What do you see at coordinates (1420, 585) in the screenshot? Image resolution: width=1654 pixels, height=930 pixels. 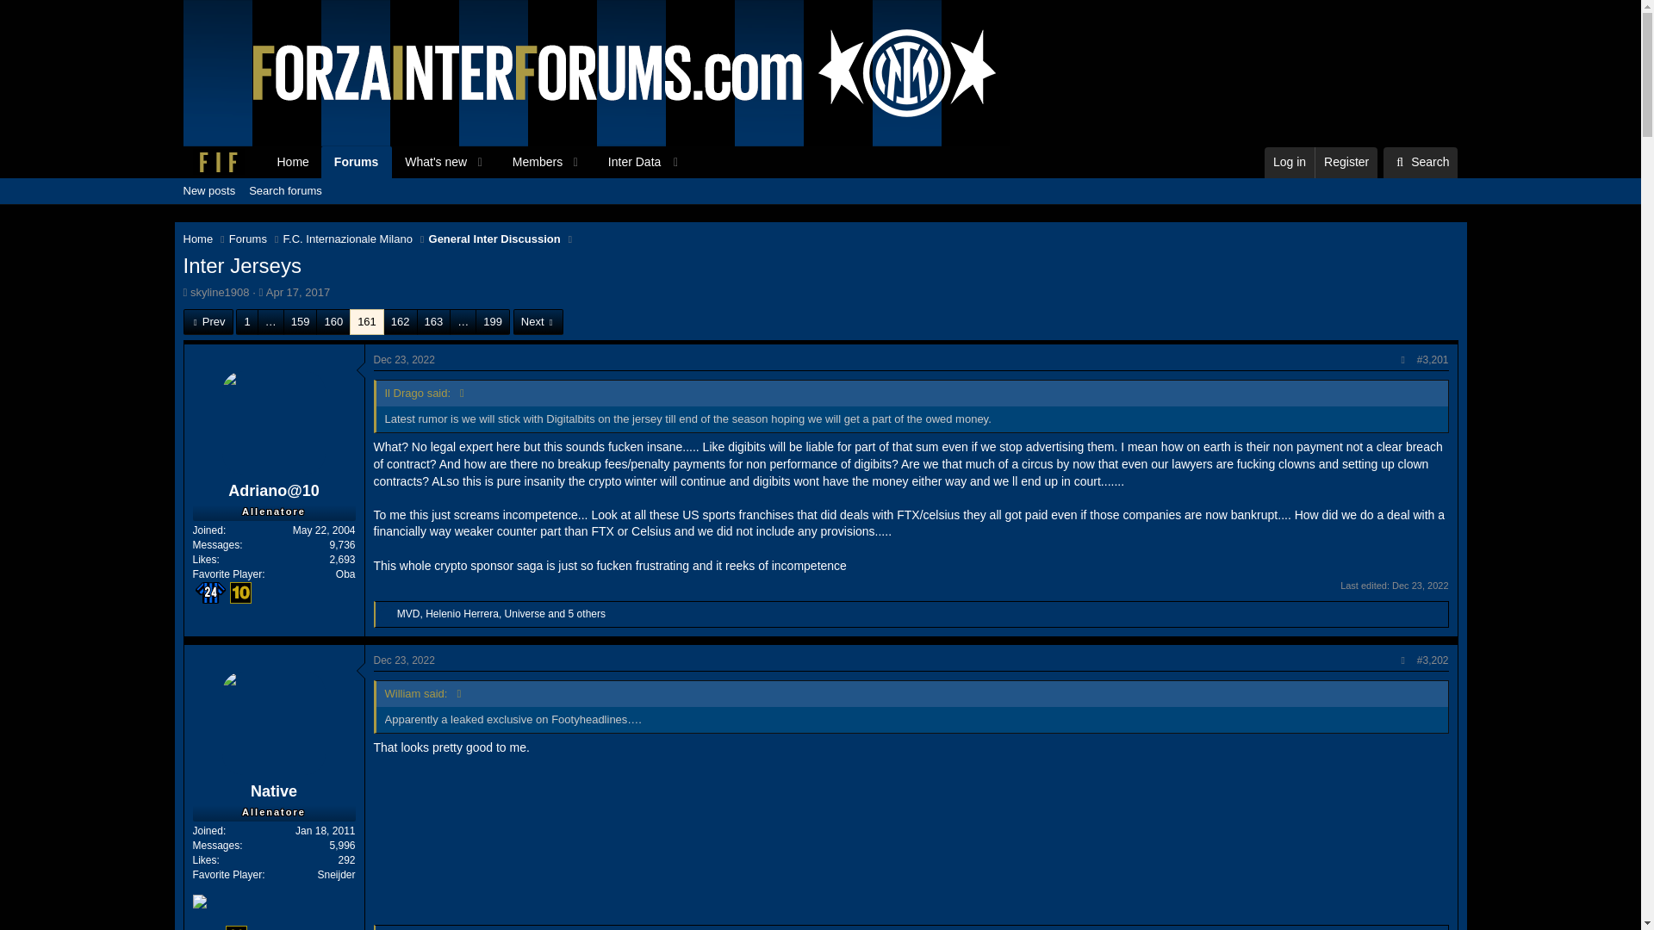 I see `Dec 23, 2022 at 11:58 AM` at bounding box center [1420, 585].